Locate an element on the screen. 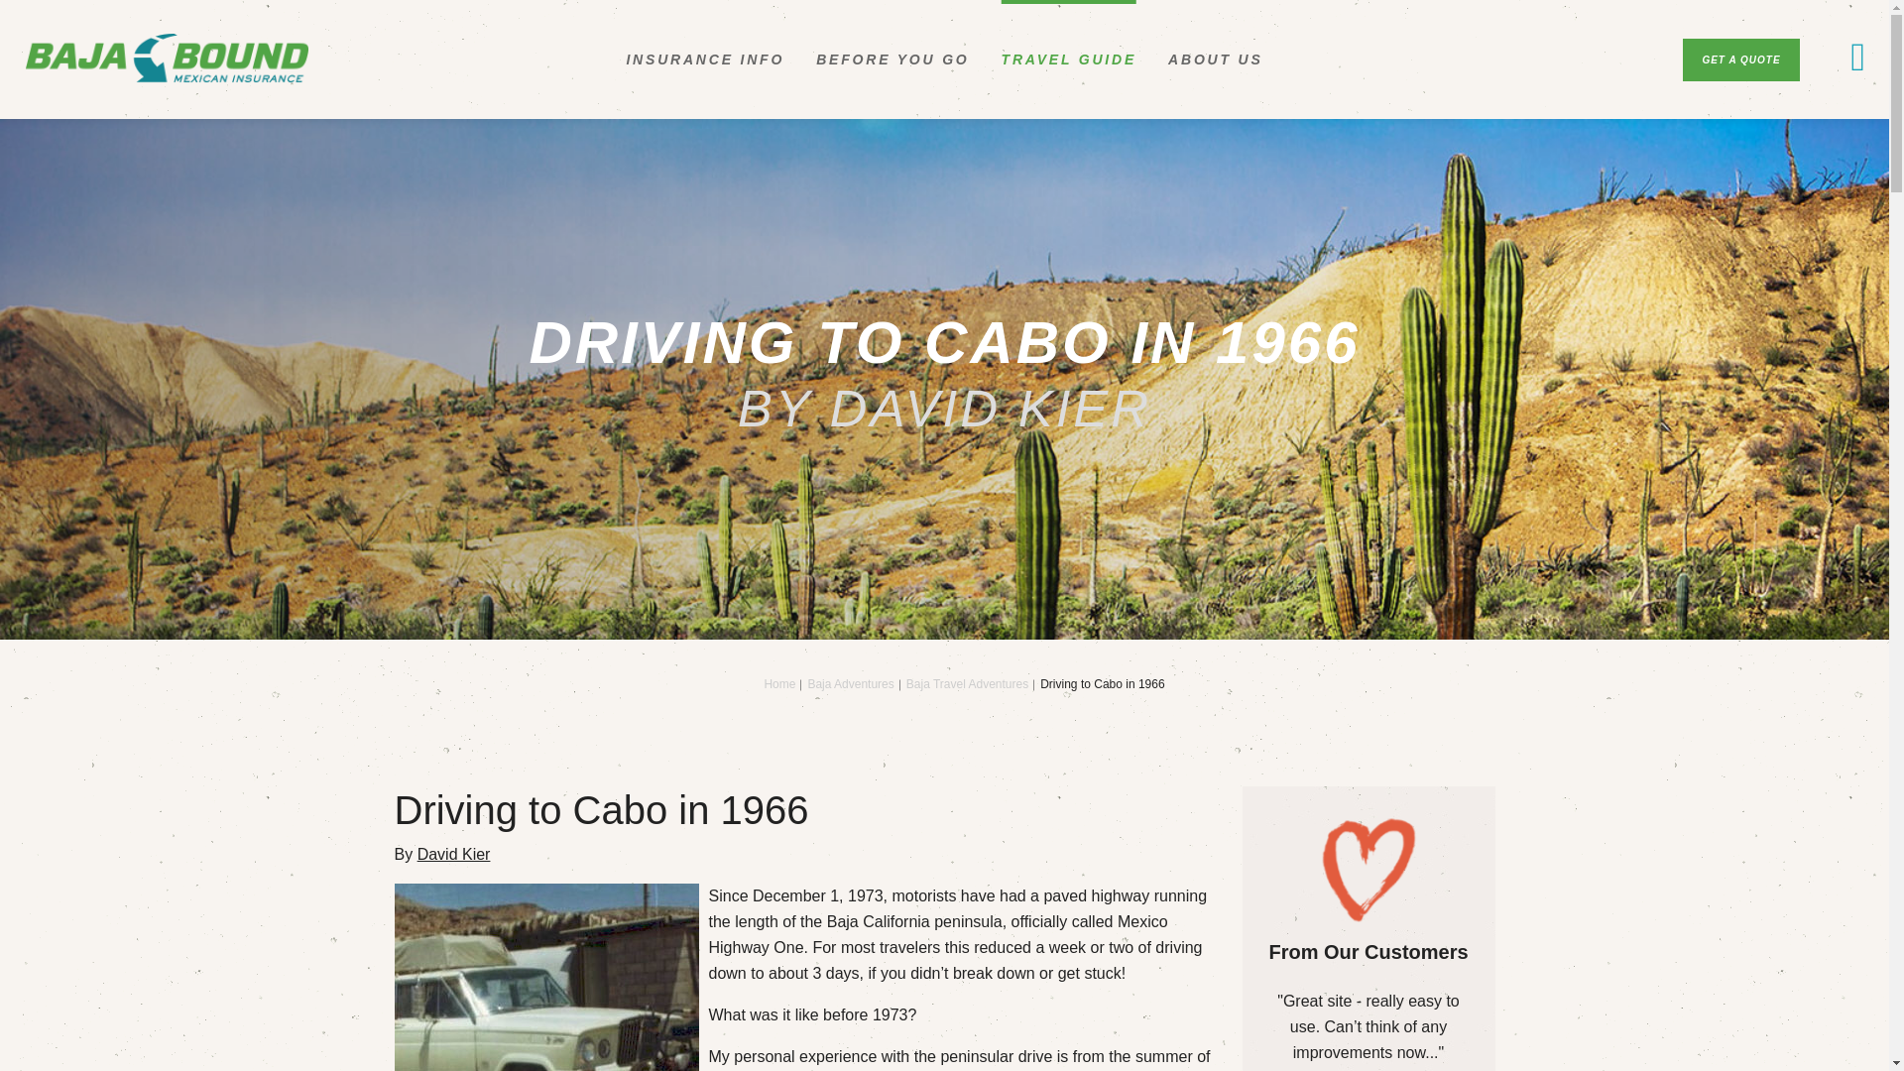  ABOUT US is located at coordinates (1216, 59).